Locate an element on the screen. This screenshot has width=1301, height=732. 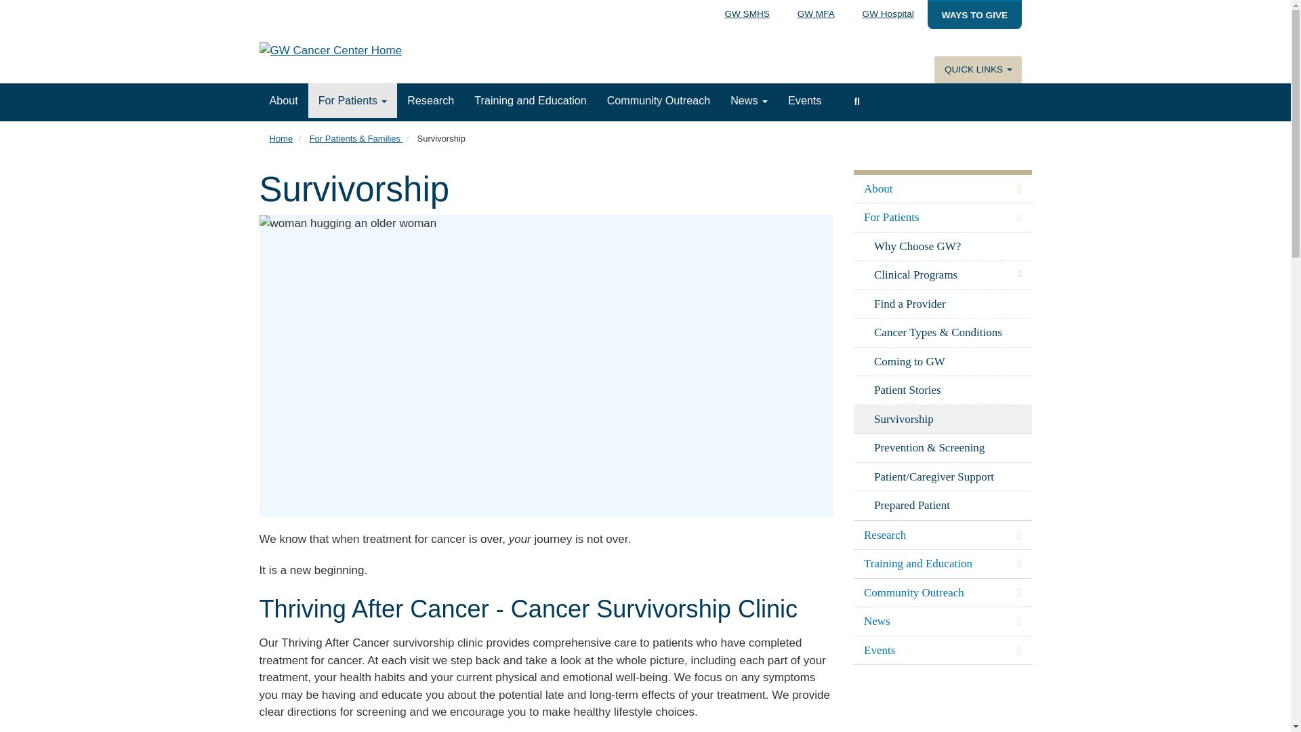
Training and Education is located at coordinates (530, 100).